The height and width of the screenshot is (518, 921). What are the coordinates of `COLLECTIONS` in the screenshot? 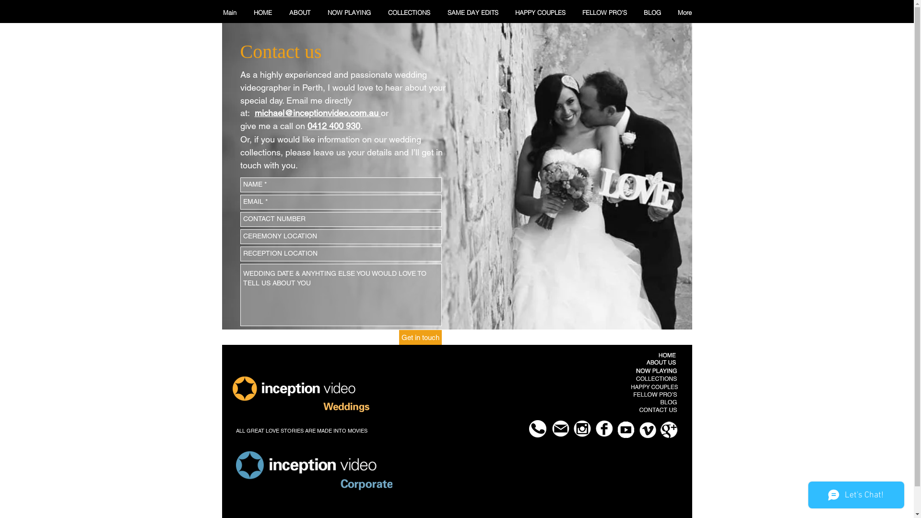 It's located at (409, 12).